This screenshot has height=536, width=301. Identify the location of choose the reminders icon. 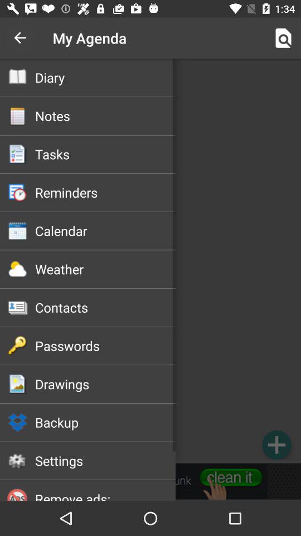
(105, 192).